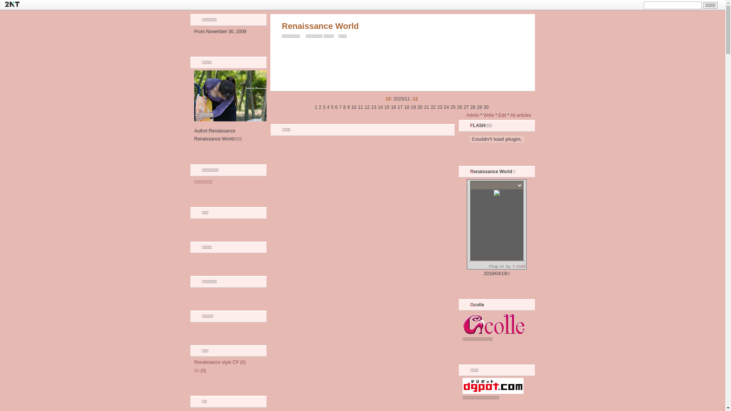 The image size is (731, 411). What do you see at coordinates (489, 115) in the screenshot?
I see `Write` at bounding box center [489, 115].